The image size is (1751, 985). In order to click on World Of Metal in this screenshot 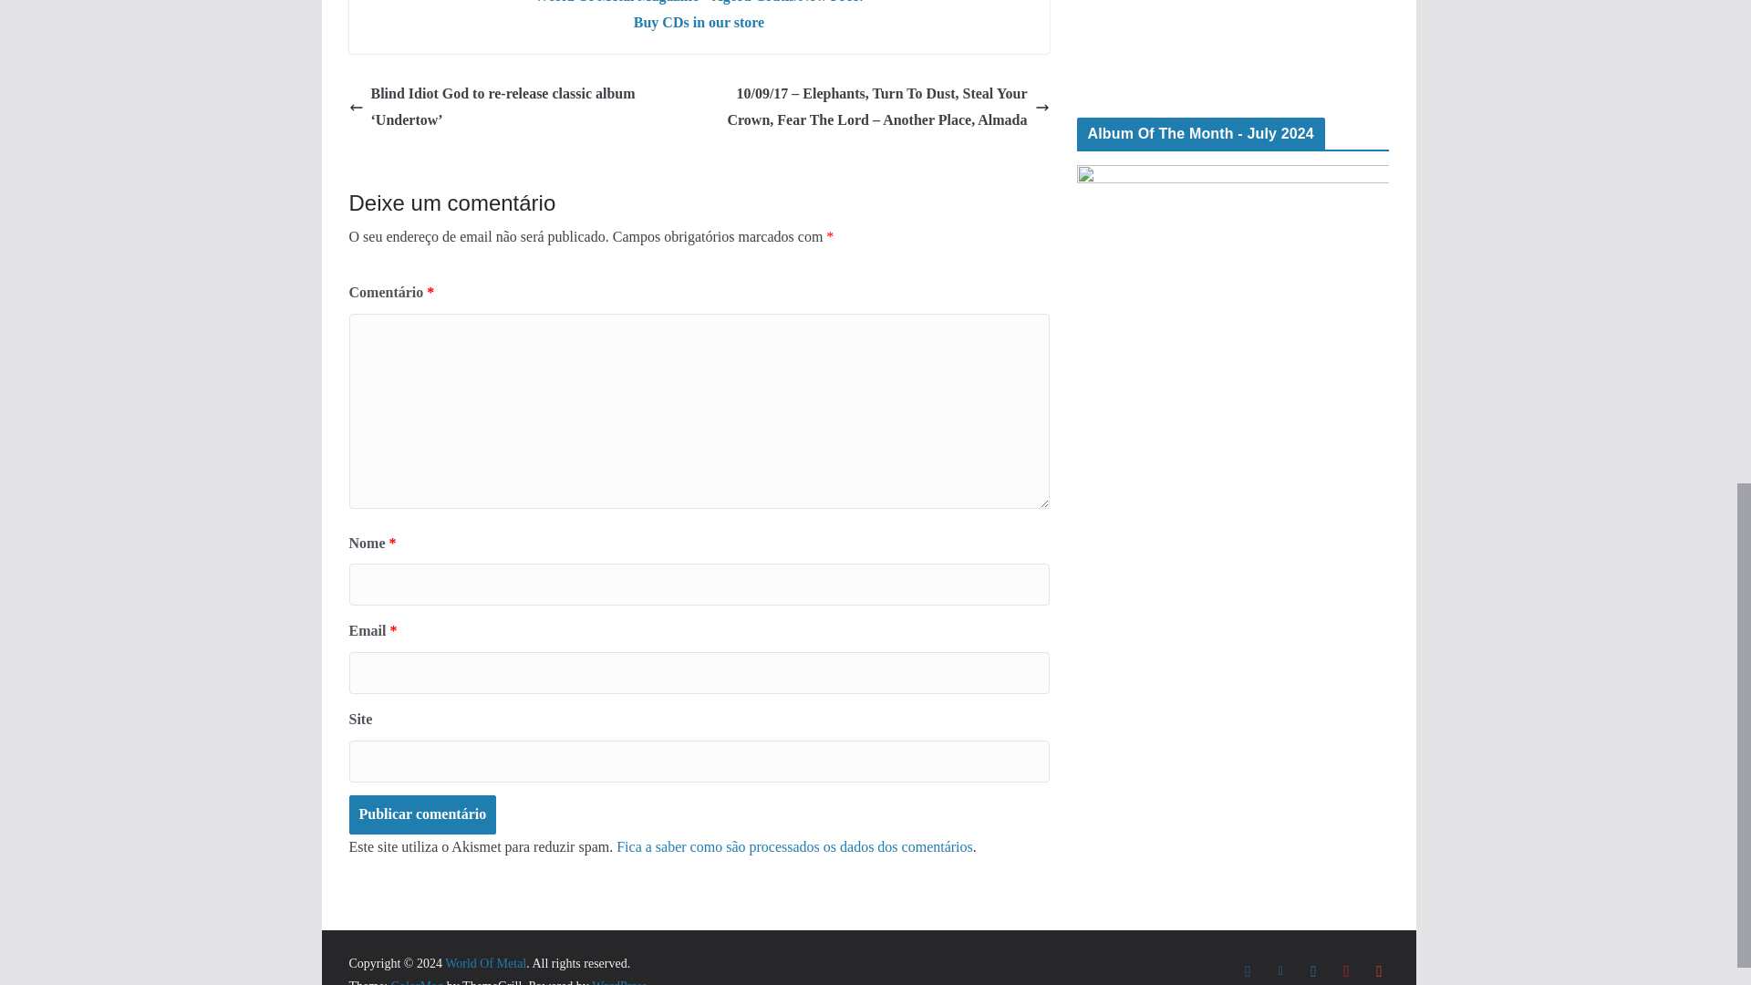, I will do `click(485, 961)`.